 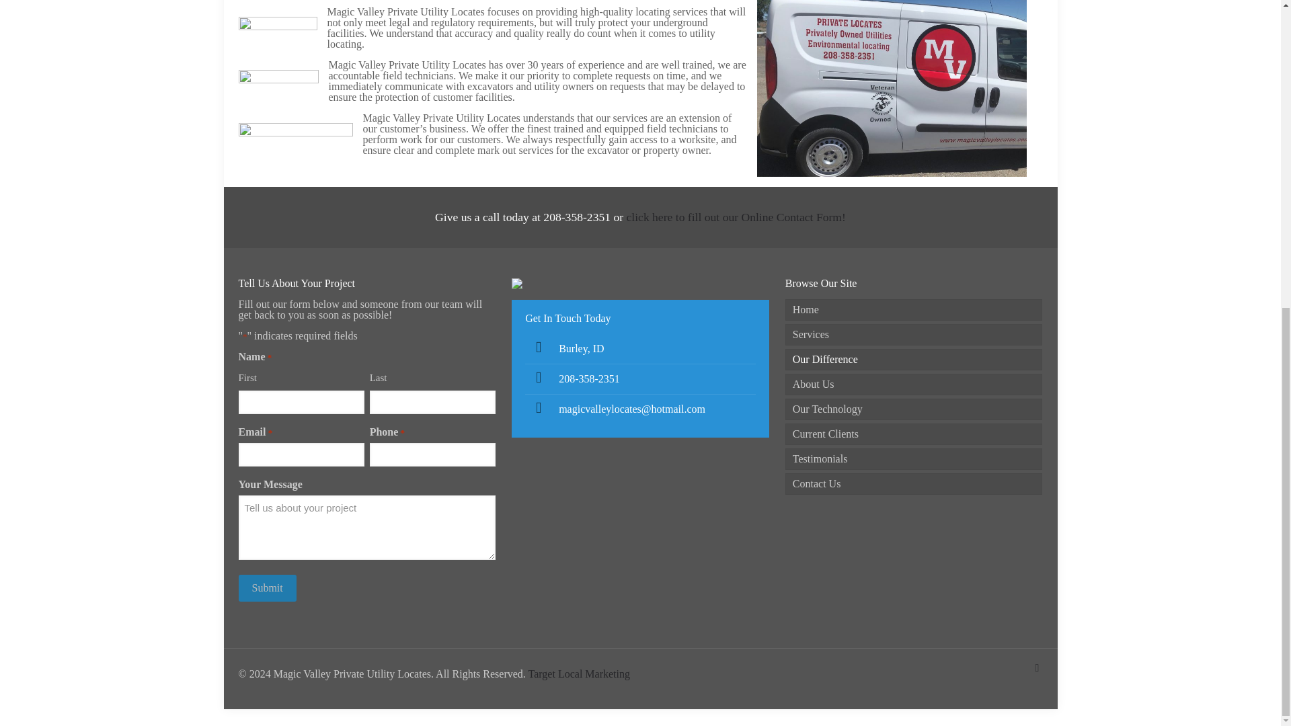 I want to click on Testimonials, so click(x=914, y=458).